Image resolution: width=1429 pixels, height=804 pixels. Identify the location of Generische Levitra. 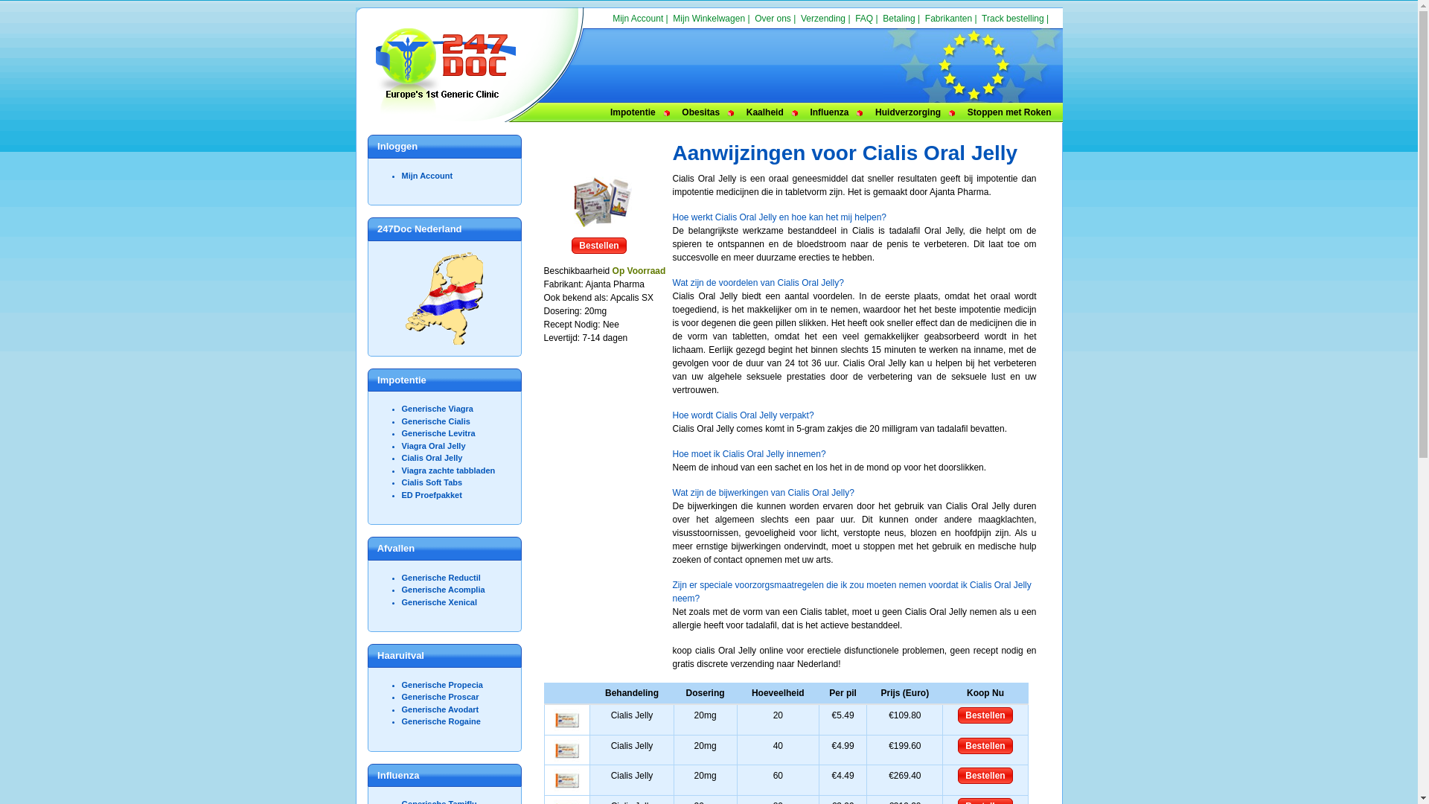
(439, 433).